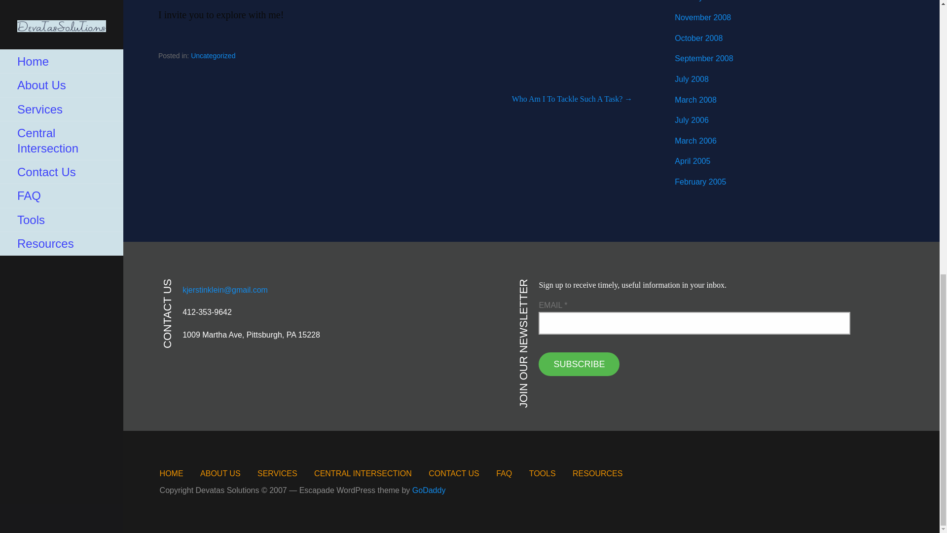 This screenshot has width=947, height=533. What do you see at coordinates (692, 79) in the screenshot?
I see `July 2008` at bounding box center [692, 79].